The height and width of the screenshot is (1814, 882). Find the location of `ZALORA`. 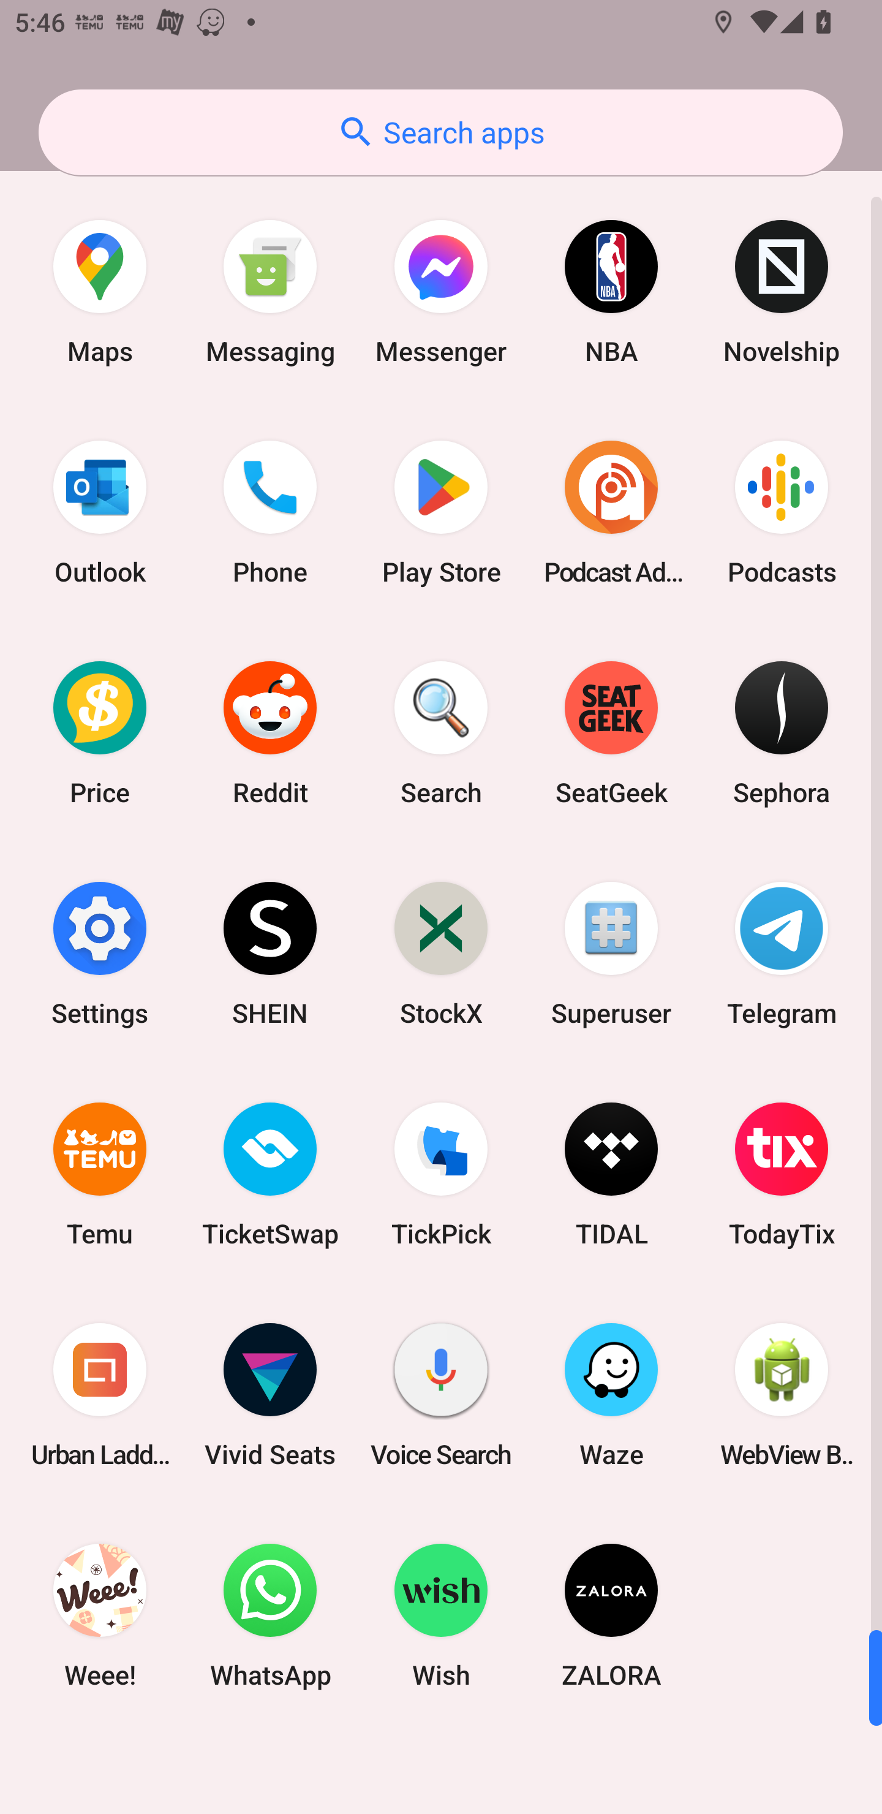

ZALORA is located at coordinates (611, 1615).